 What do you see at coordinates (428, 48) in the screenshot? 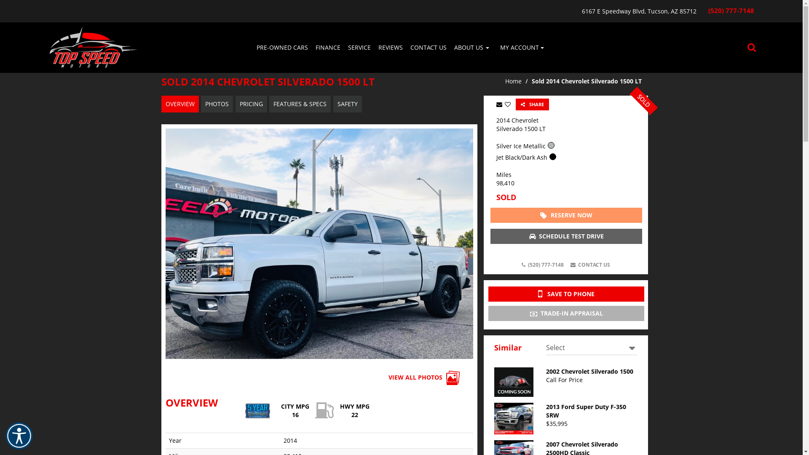
I see `CONTACT US` at bounding box center [428, 48].